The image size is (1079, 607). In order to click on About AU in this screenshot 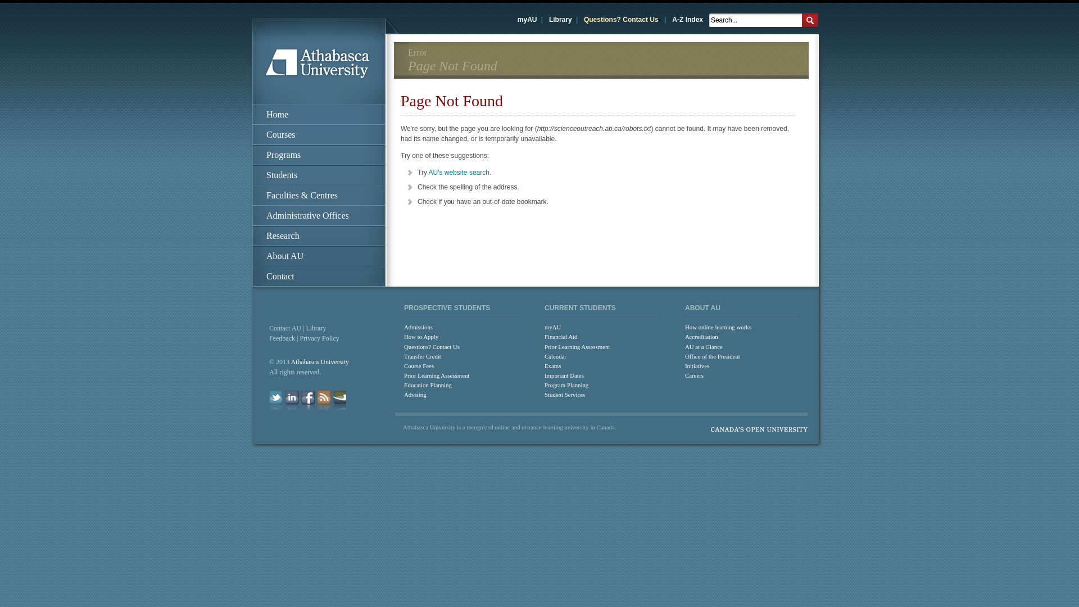, I will do `click(319, 256)`.